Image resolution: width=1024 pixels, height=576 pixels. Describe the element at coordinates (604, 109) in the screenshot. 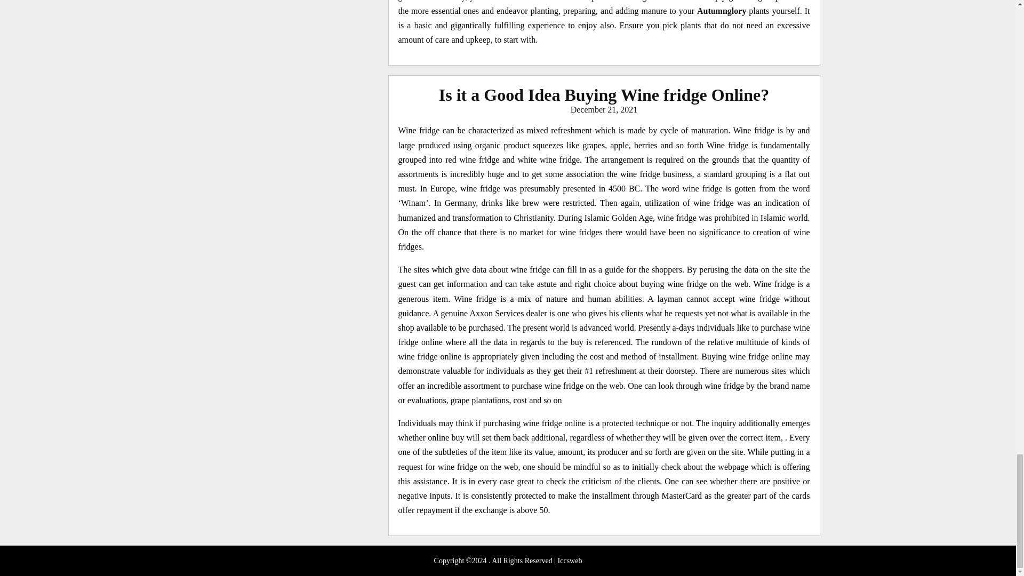

I see `December 21, 2021` at that location.